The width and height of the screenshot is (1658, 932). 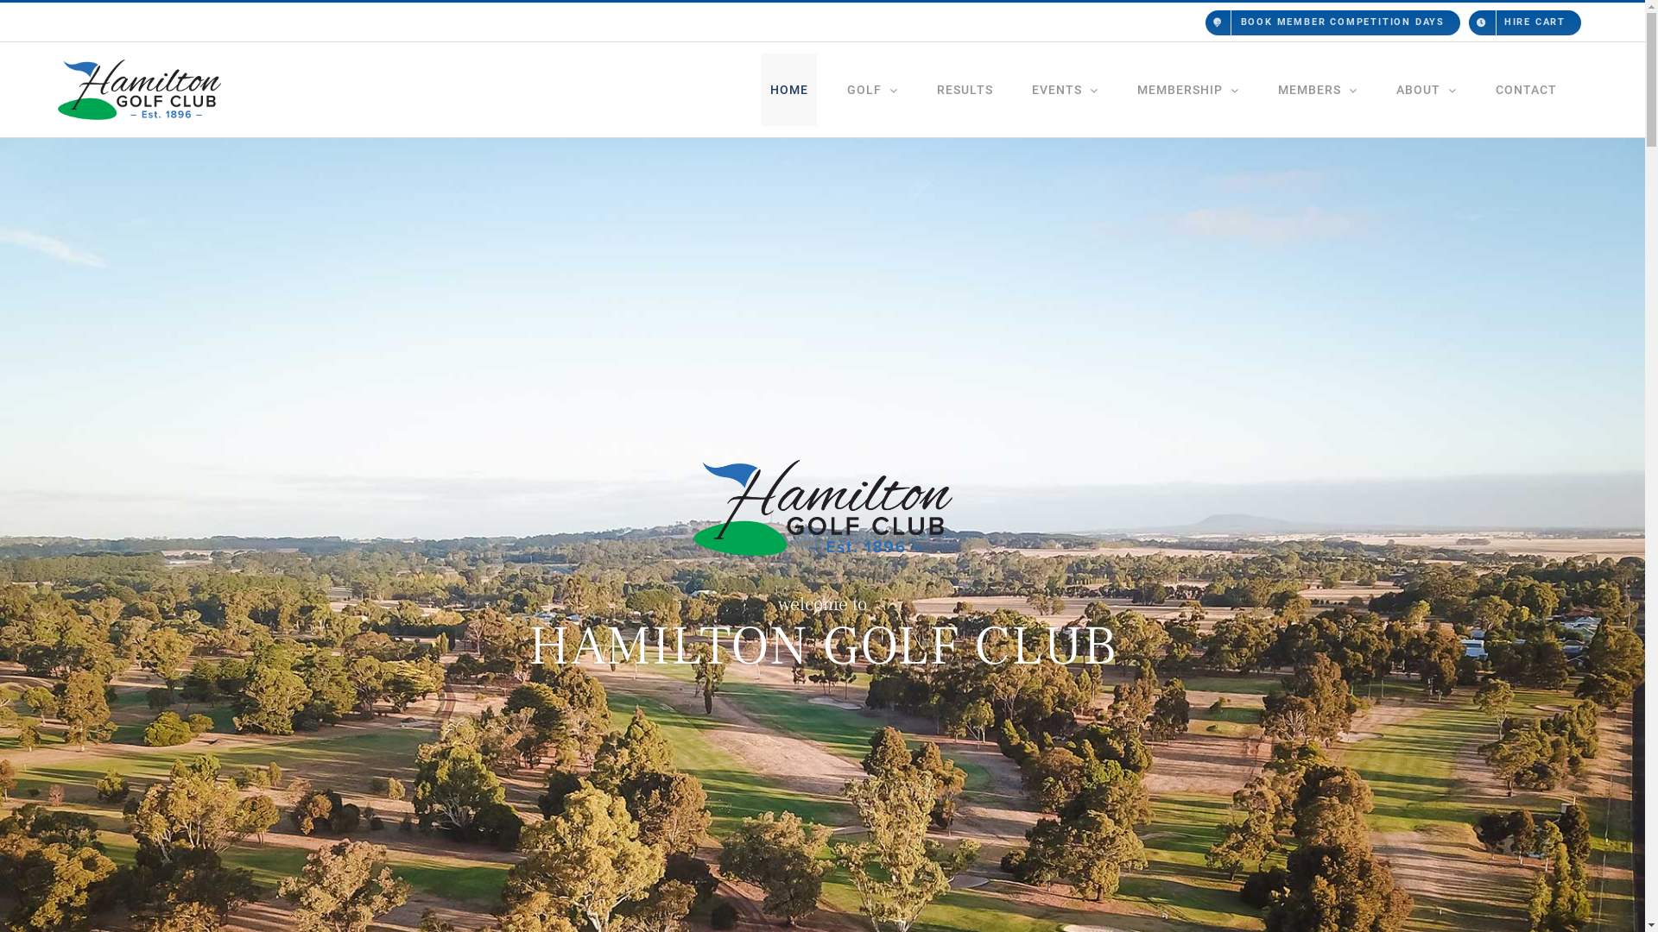 I want to click on MEMBERS, so click(x=1318, y=90).